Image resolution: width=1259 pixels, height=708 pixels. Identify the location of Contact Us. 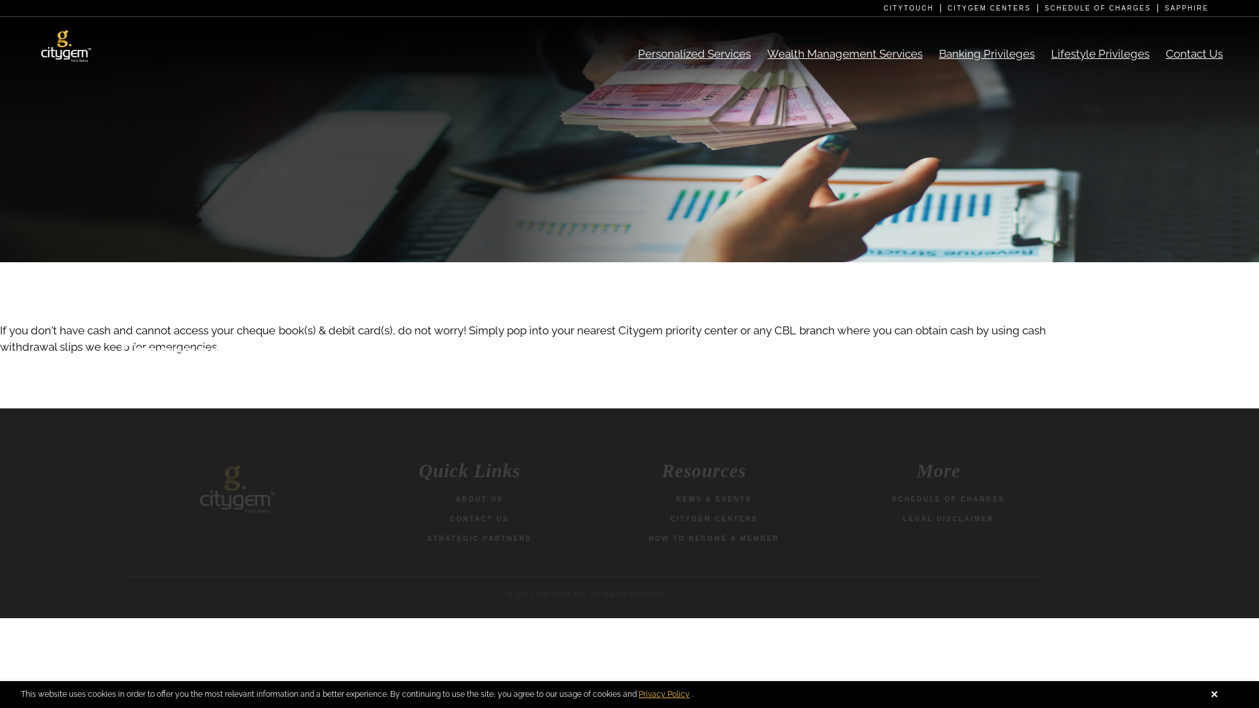
(1203, 54).